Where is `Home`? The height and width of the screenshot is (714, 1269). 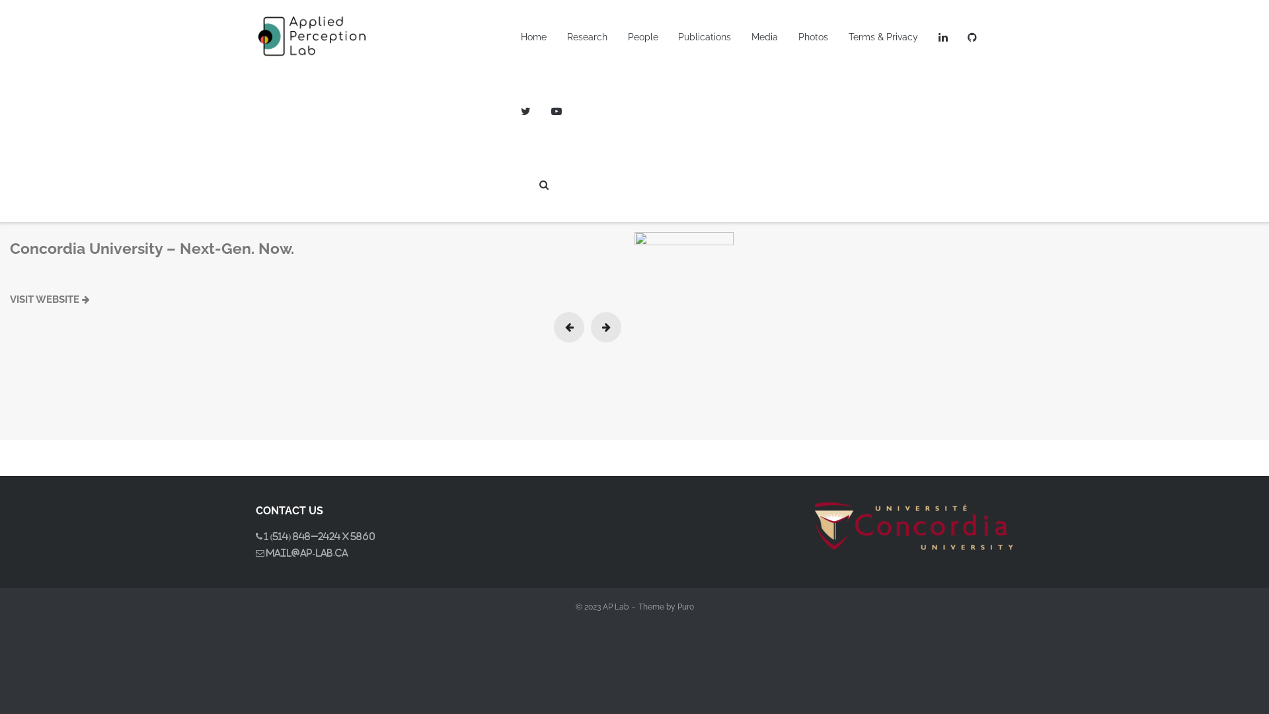 Home is located at coordinates (534, 37).